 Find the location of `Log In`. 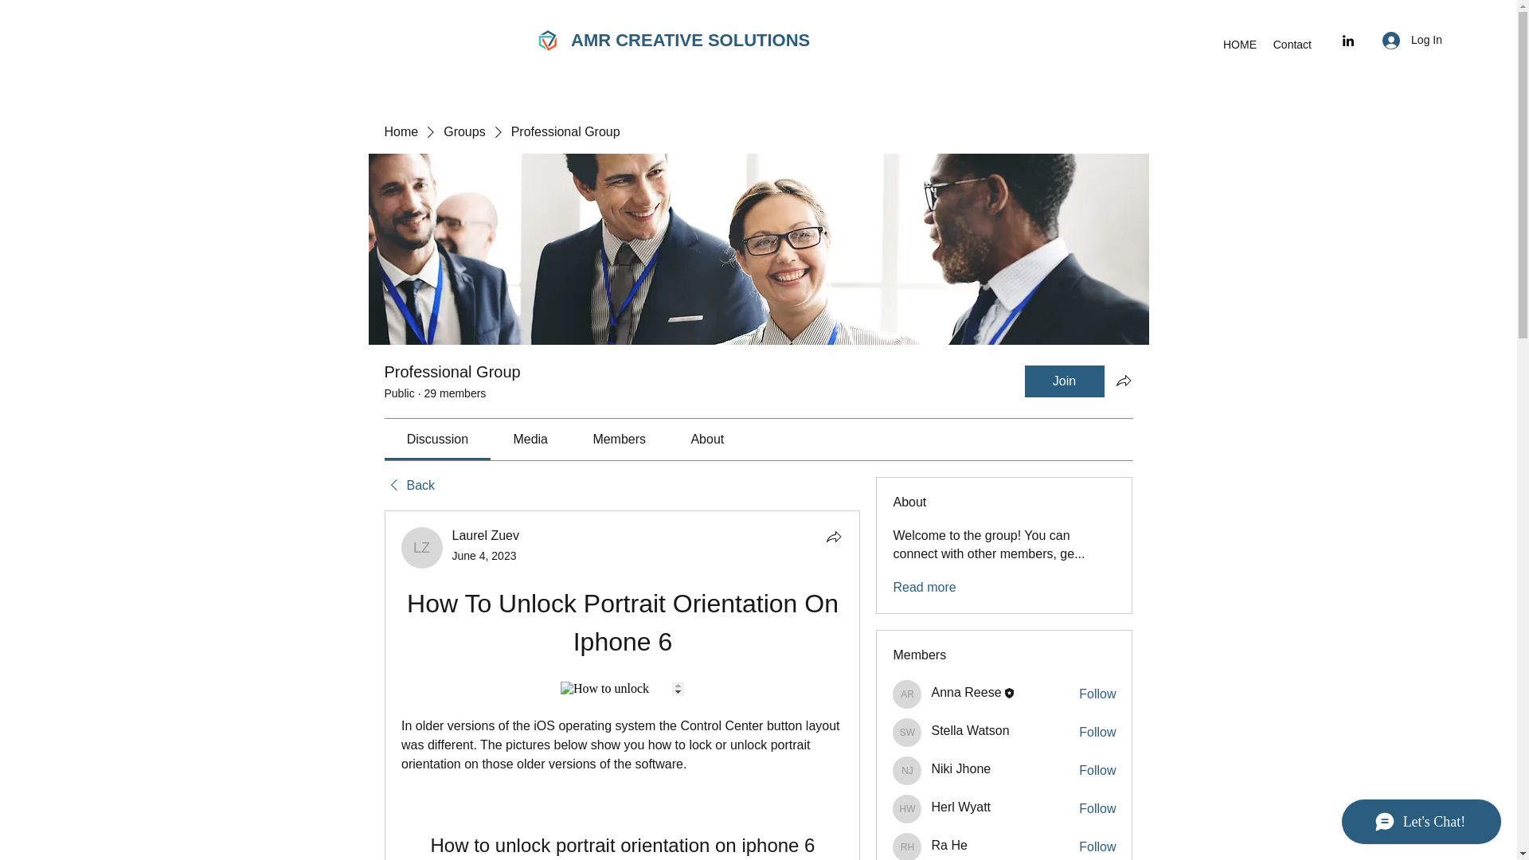

Log In is located at coordinates (1413, 40).